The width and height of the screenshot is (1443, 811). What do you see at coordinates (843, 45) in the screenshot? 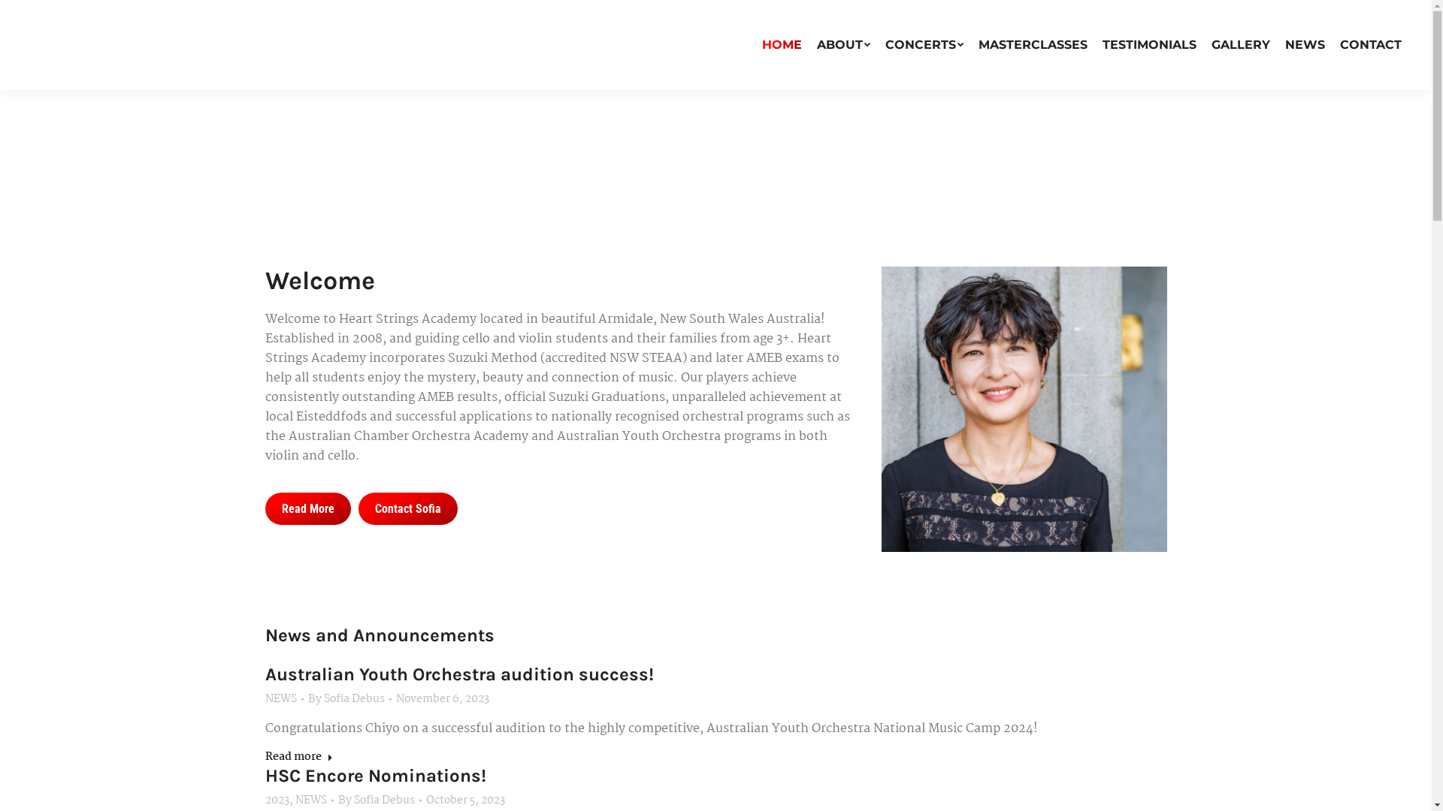
I see `ABOUT` at bounding box center [843, 45].